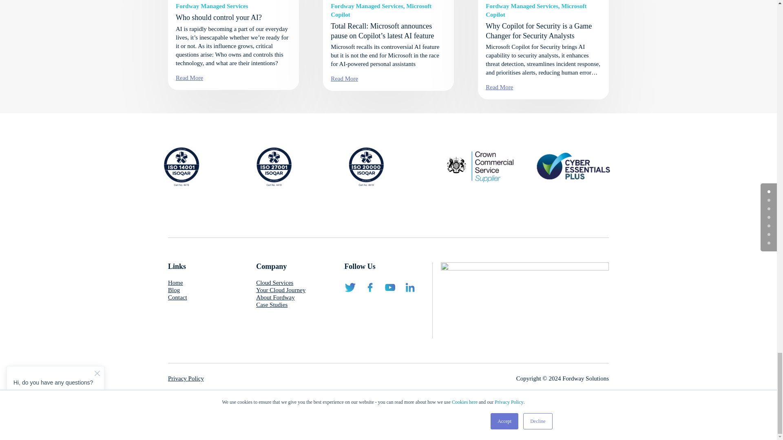 Image resolution: width=783 pixels, height=440 pixels. Describe the element at coordinates (212, 6) in the screenshot. I see `Fordway Managed Services` at that location.